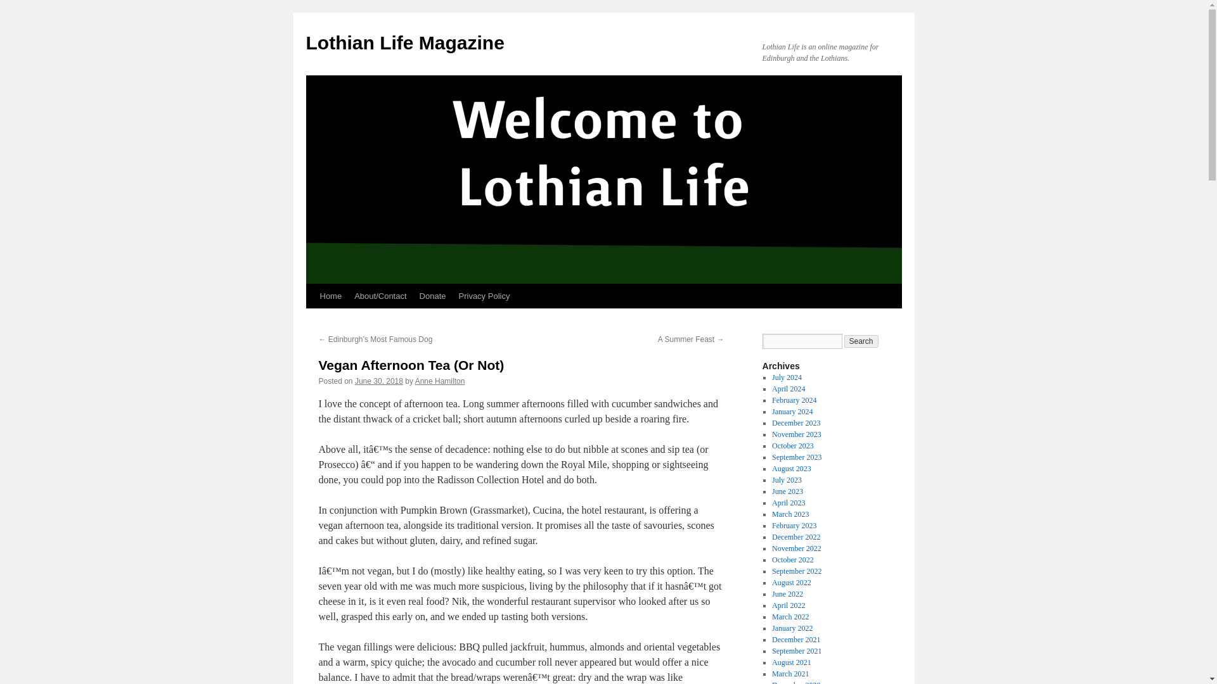 The width and height of the screenshot is (1217, 684). What do you see at coordinates (794, 526) in the screenshot?
I see `February 2023` at bounding box center [794, 526].